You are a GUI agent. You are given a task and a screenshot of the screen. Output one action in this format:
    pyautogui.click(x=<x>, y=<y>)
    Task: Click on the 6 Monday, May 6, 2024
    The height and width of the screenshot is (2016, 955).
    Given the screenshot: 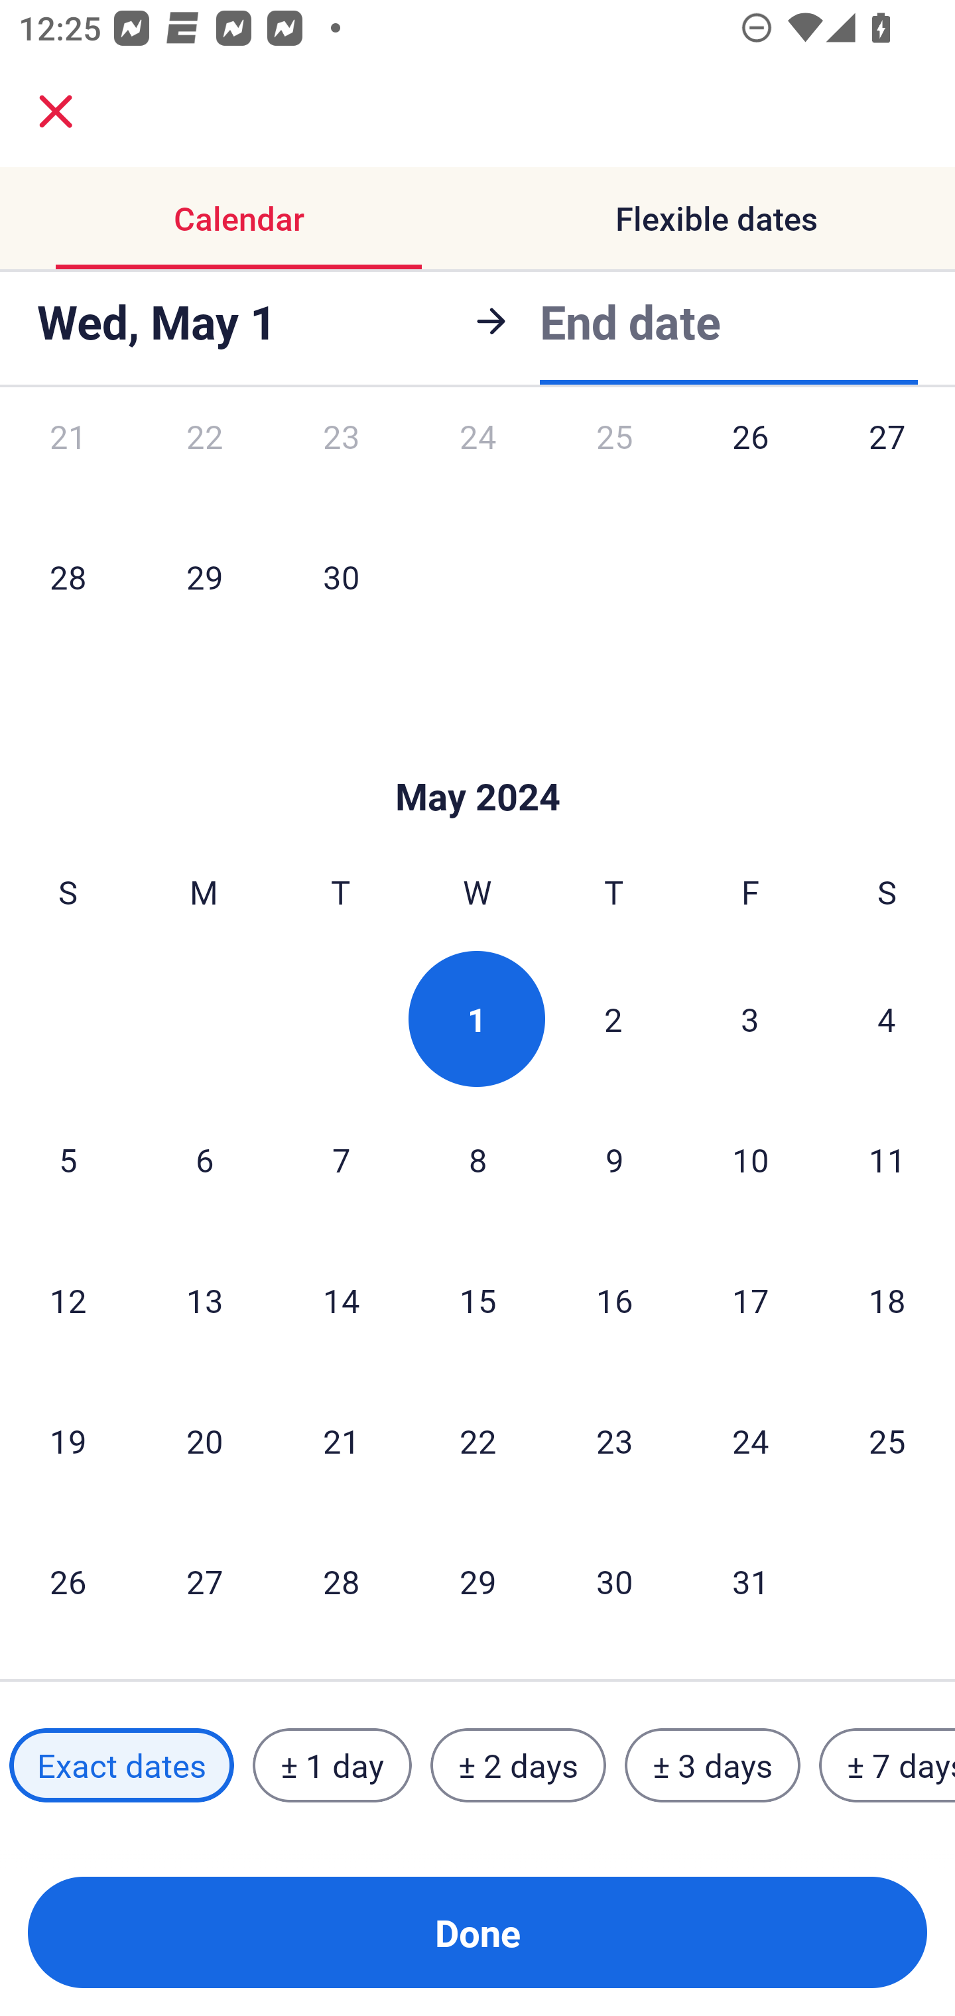 What is the action you would take?
    pyautogui.click(x=204, y=1159)
    